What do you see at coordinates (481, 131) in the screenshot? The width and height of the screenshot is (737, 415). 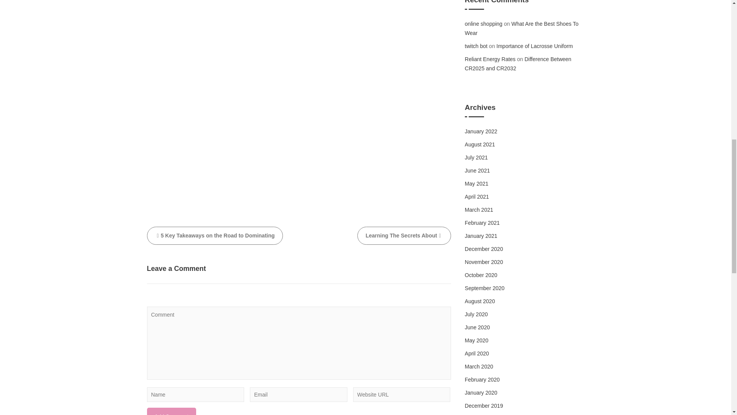 I see `January 2022` at bounding box center [481, 131].